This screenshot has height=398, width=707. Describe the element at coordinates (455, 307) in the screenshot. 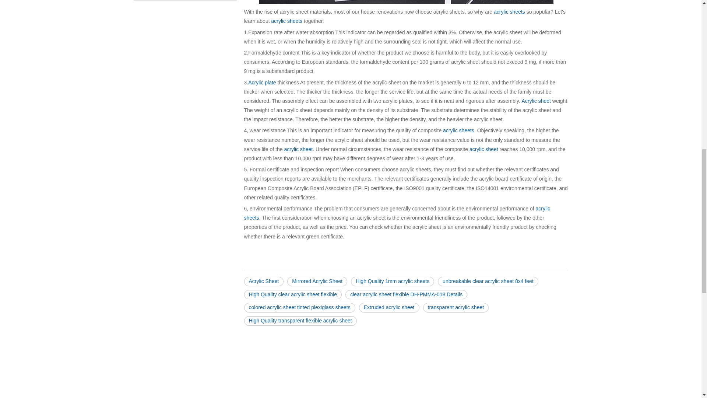

I see `transparent acrylic sheet` at that location.